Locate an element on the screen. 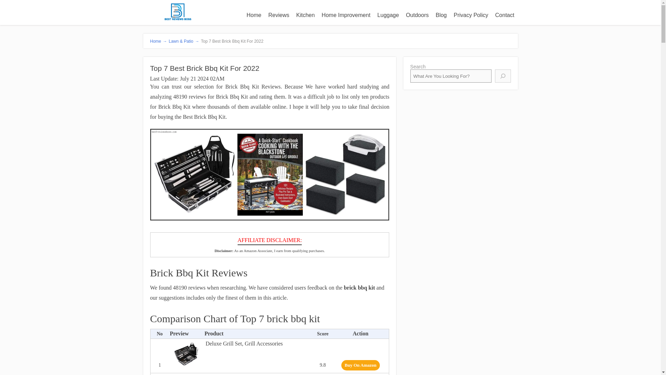 This screenshot has height=375, width=666. Blog is located at coordinates (441, 15).